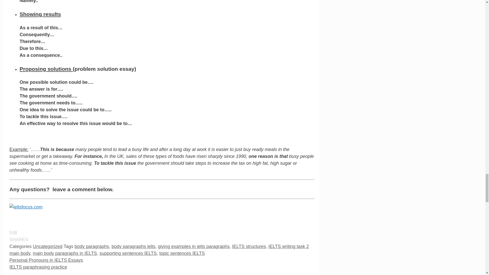 The image size is (489, 275). What do you see at coordinates (133, 246) in the screenshot?
I see `body paragraphs ielts` at bounding box center [133, 246].